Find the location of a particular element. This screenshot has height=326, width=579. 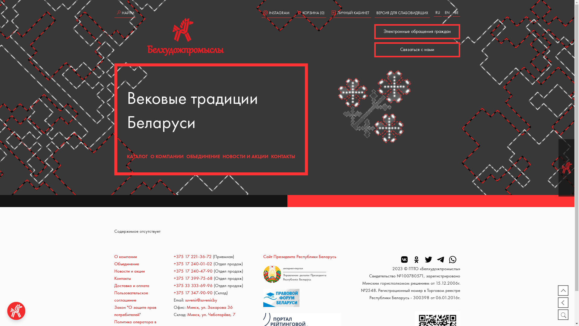

+375 17 399-75-68 is located at coordinates (193, 279).